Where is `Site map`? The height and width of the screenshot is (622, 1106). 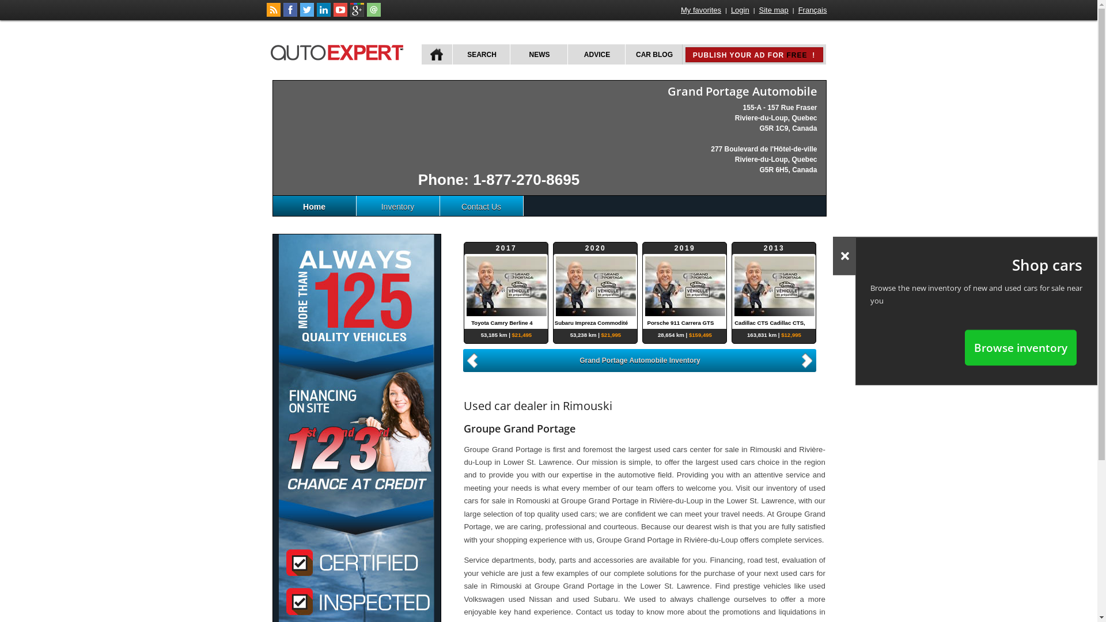 Site map is located at coordinates (774, 10).